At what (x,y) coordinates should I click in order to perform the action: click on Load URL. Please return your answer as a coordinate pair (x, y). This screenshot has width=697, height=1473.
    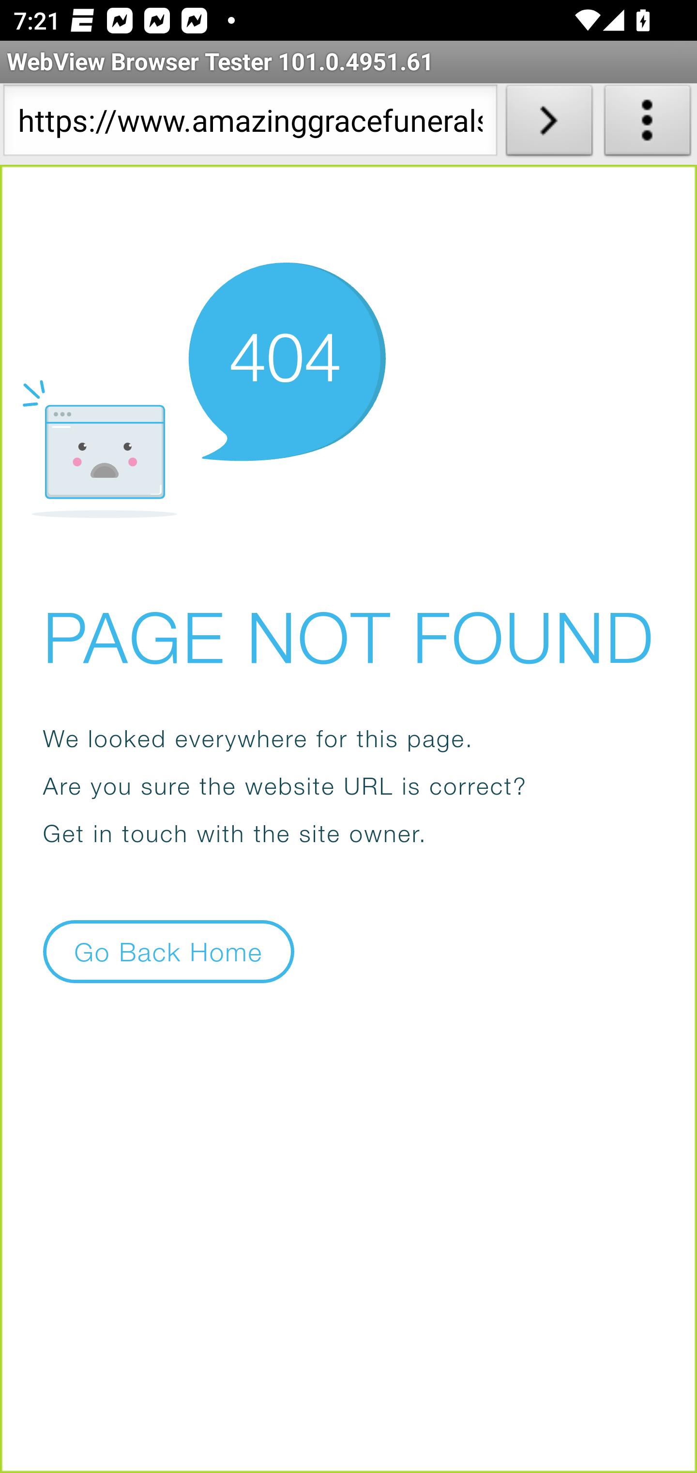
    Looking at the image, I should click on (549, 124).